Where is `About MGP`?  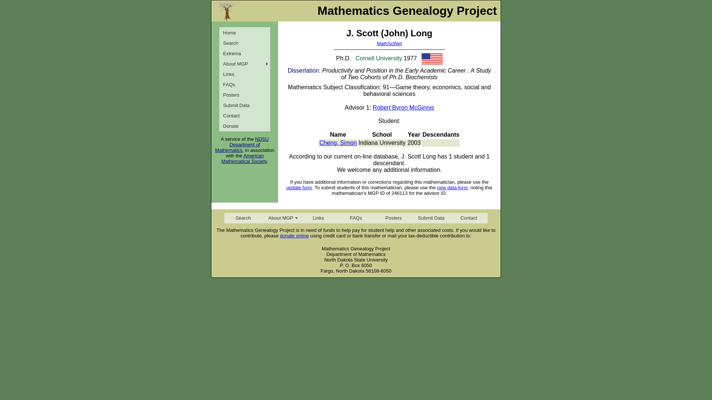 About MGP is located at coordinates (280, 218).